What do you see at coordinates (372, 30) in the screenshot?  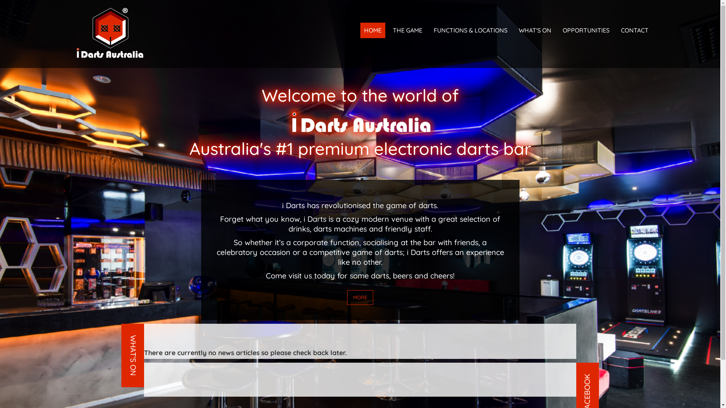 I see `HOME` at bounding box center [372, 30].